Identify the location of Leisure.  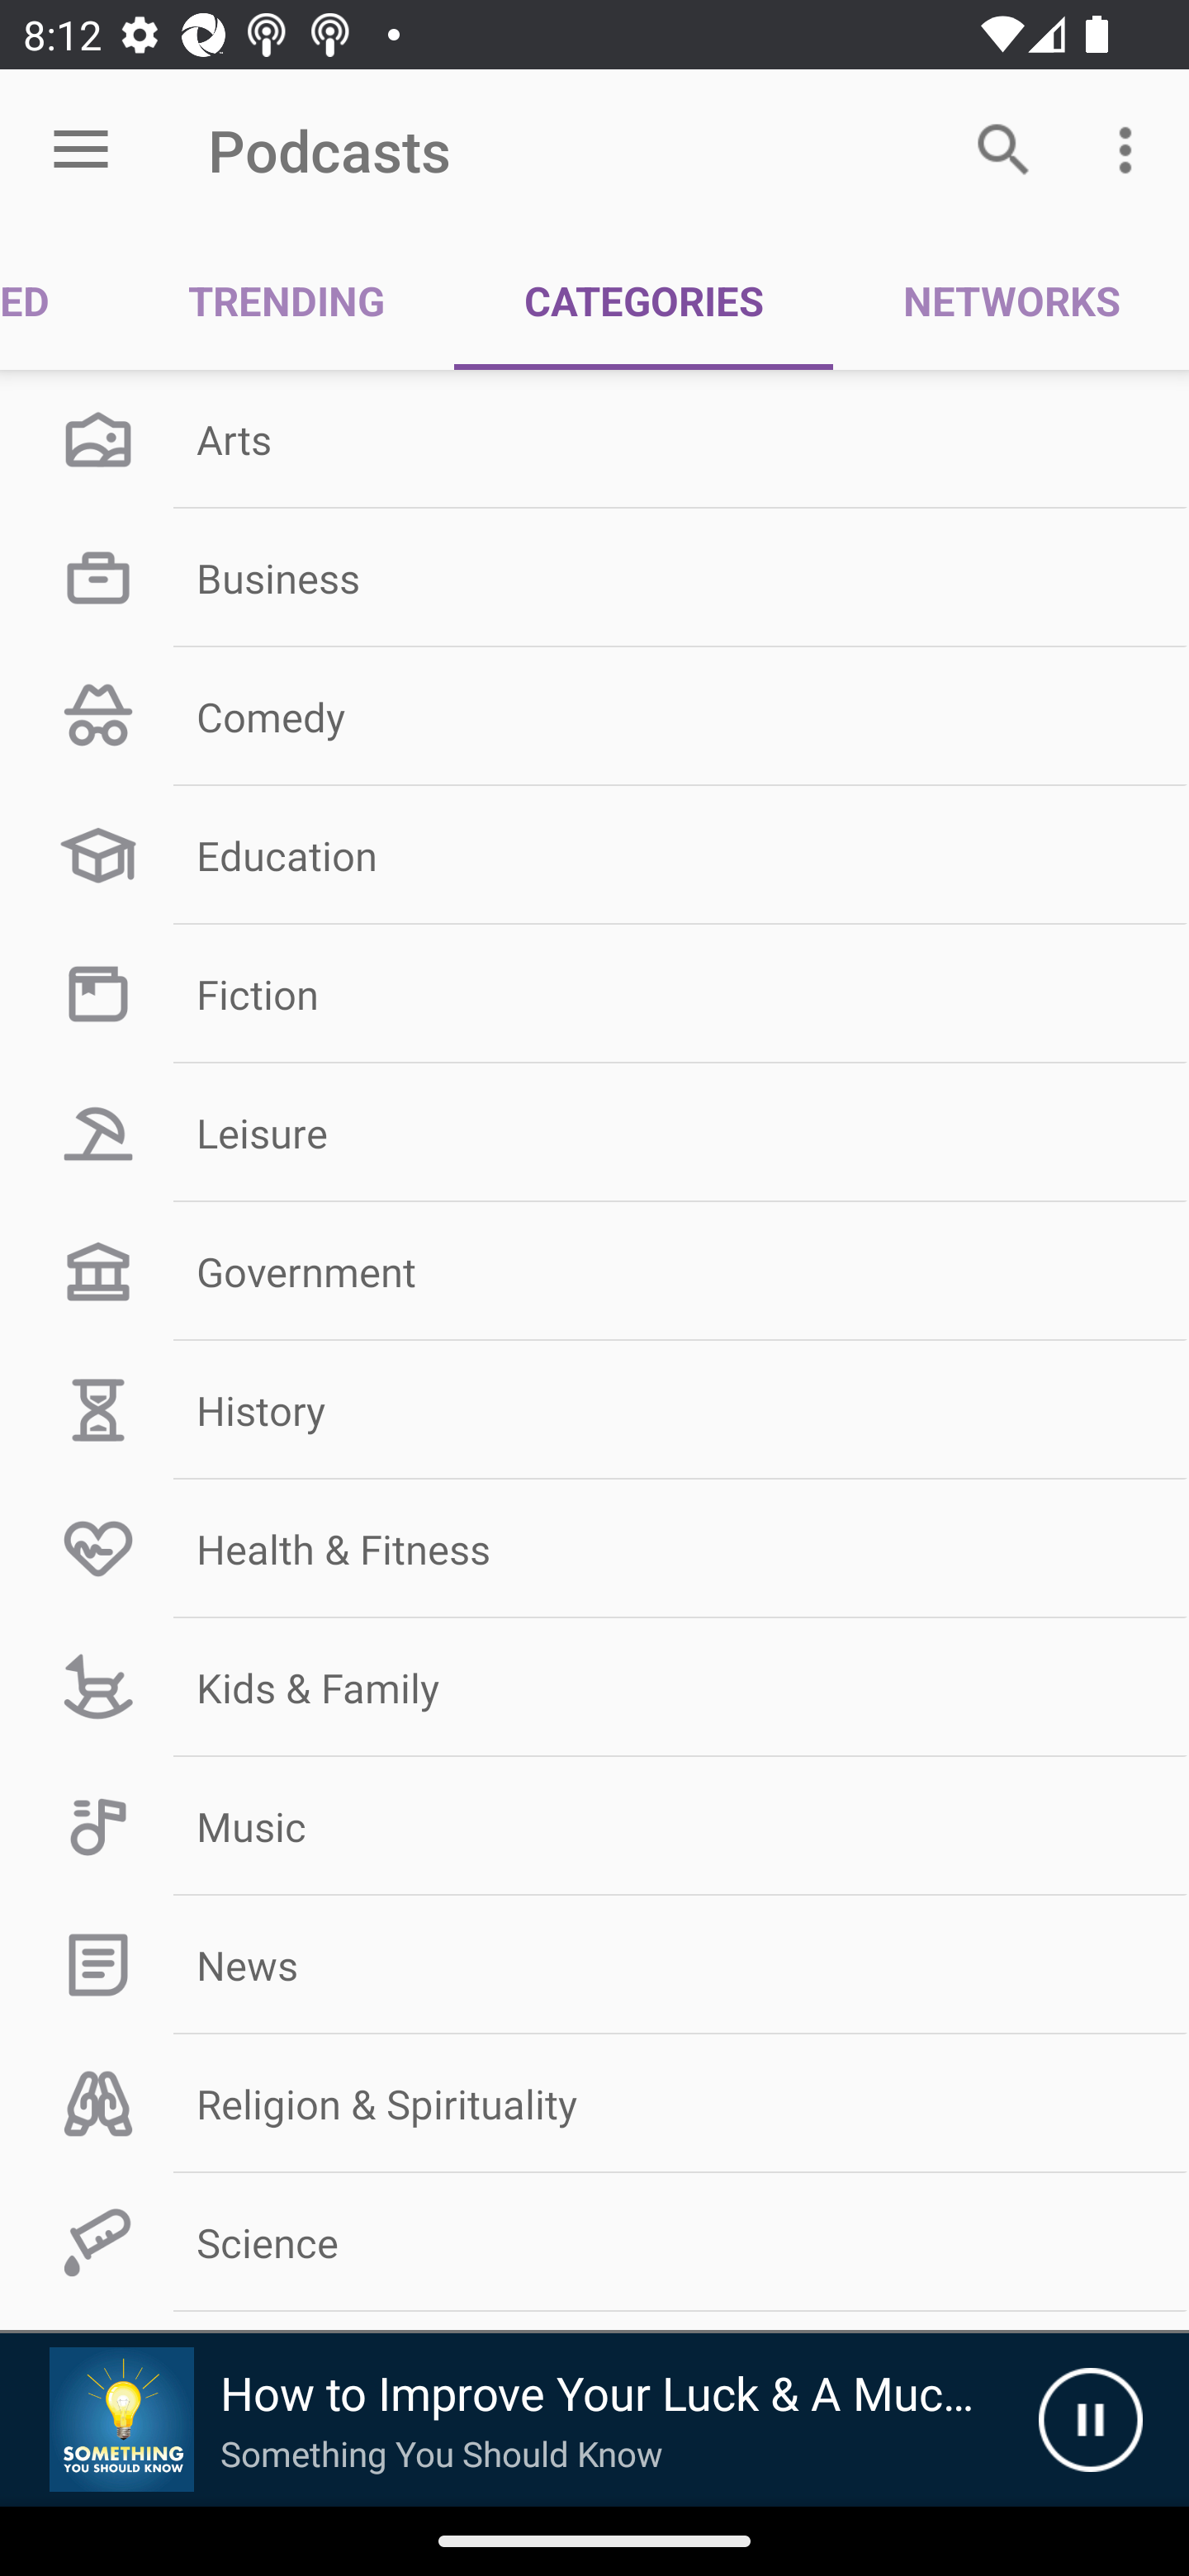
(594, 1133).